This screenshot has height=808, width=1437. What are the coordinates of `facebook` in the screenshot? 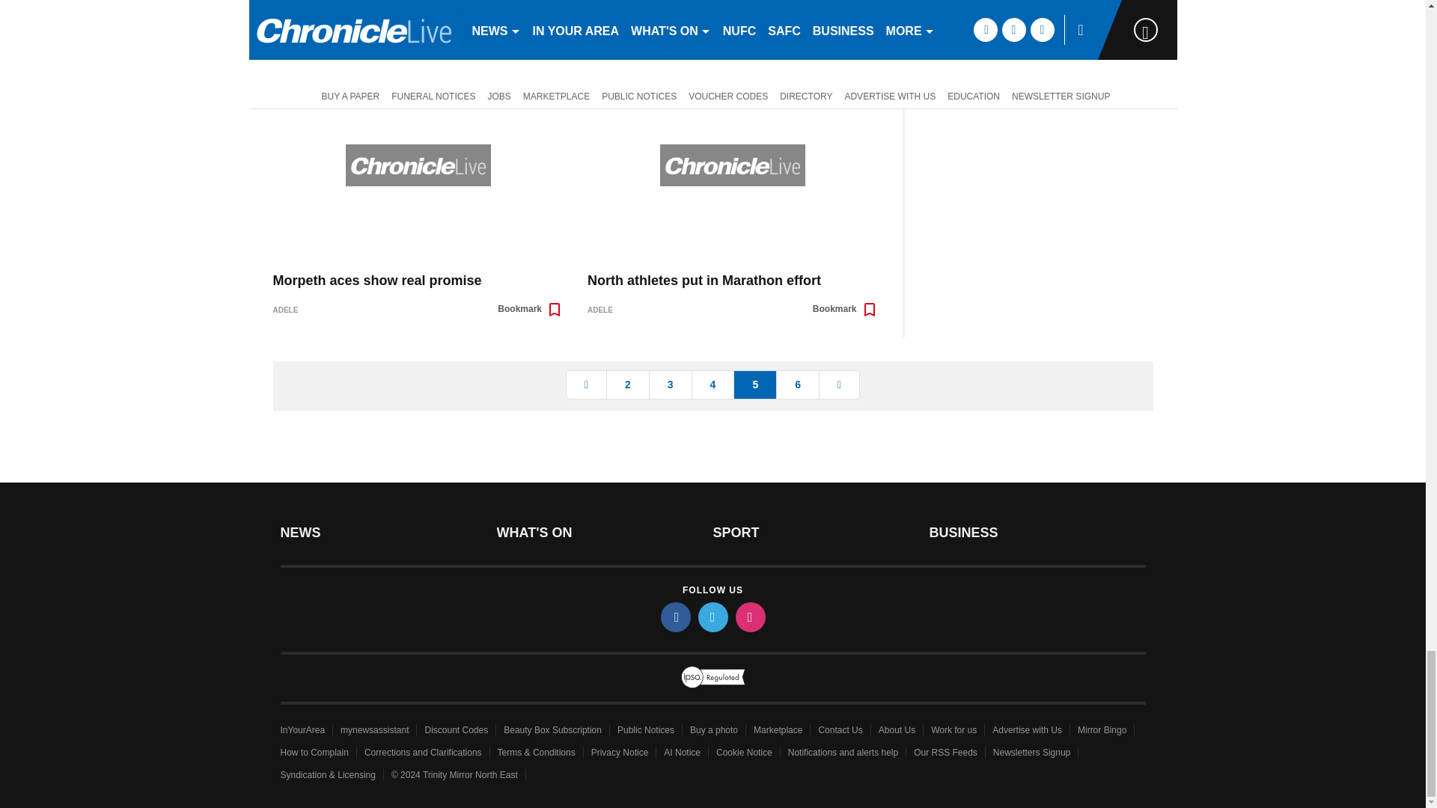 It's located at (674, 616).